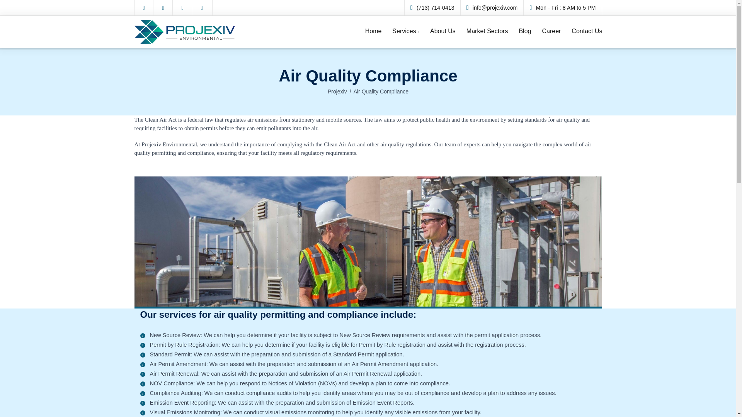 This screenshot has width=742, height=417. What do you see at coordinates (373, 31) in the screenshot?
I see `Home` at bounding box center [373, 31].